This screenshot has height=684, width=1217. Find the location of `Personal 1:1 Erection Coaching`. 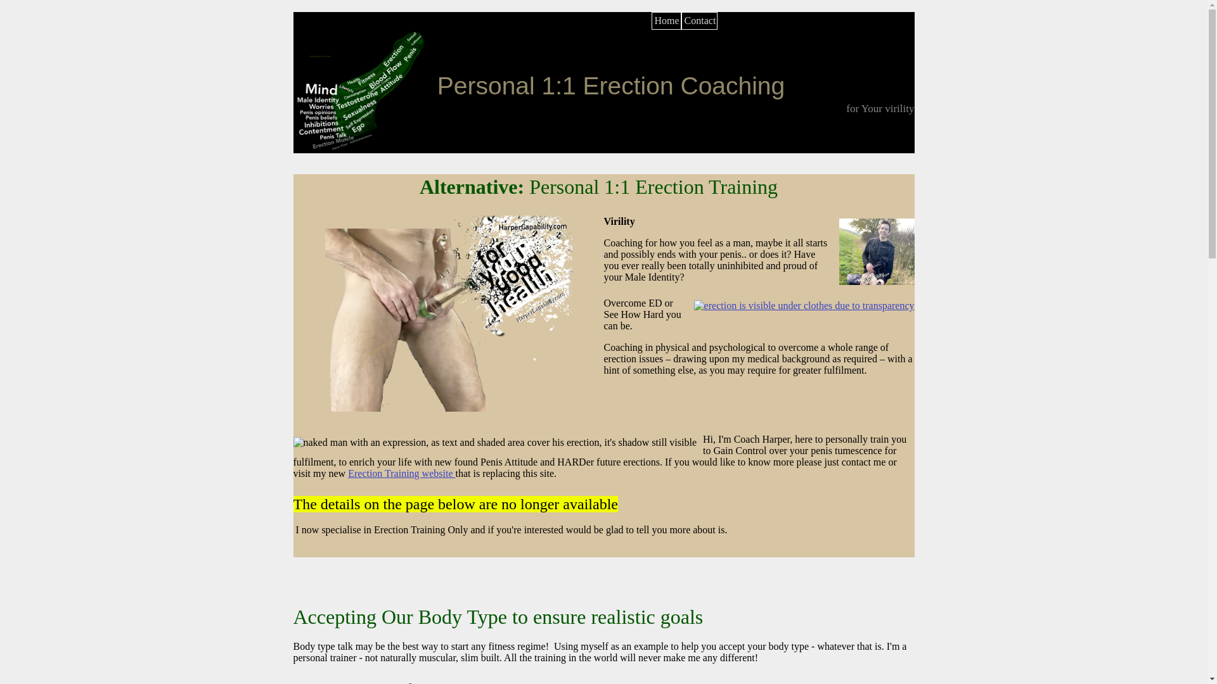

Personal 1:1 Erection Coaching is located at coordinates (611, 85).